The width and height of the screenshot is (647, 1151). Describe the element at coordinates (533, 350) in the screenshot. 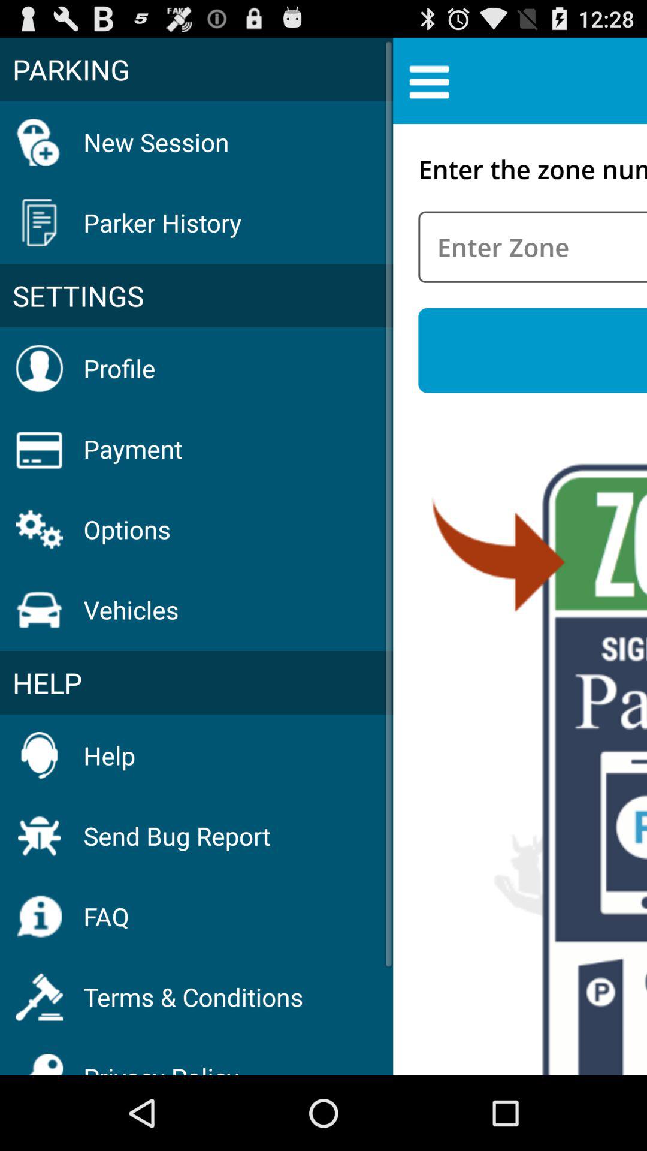

I see `select icon to the right of the settings item` at that location.